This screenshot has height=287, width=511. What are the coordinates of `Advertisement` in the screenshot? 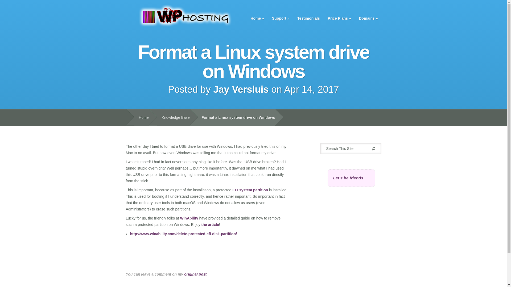 It's located at (188, 259).